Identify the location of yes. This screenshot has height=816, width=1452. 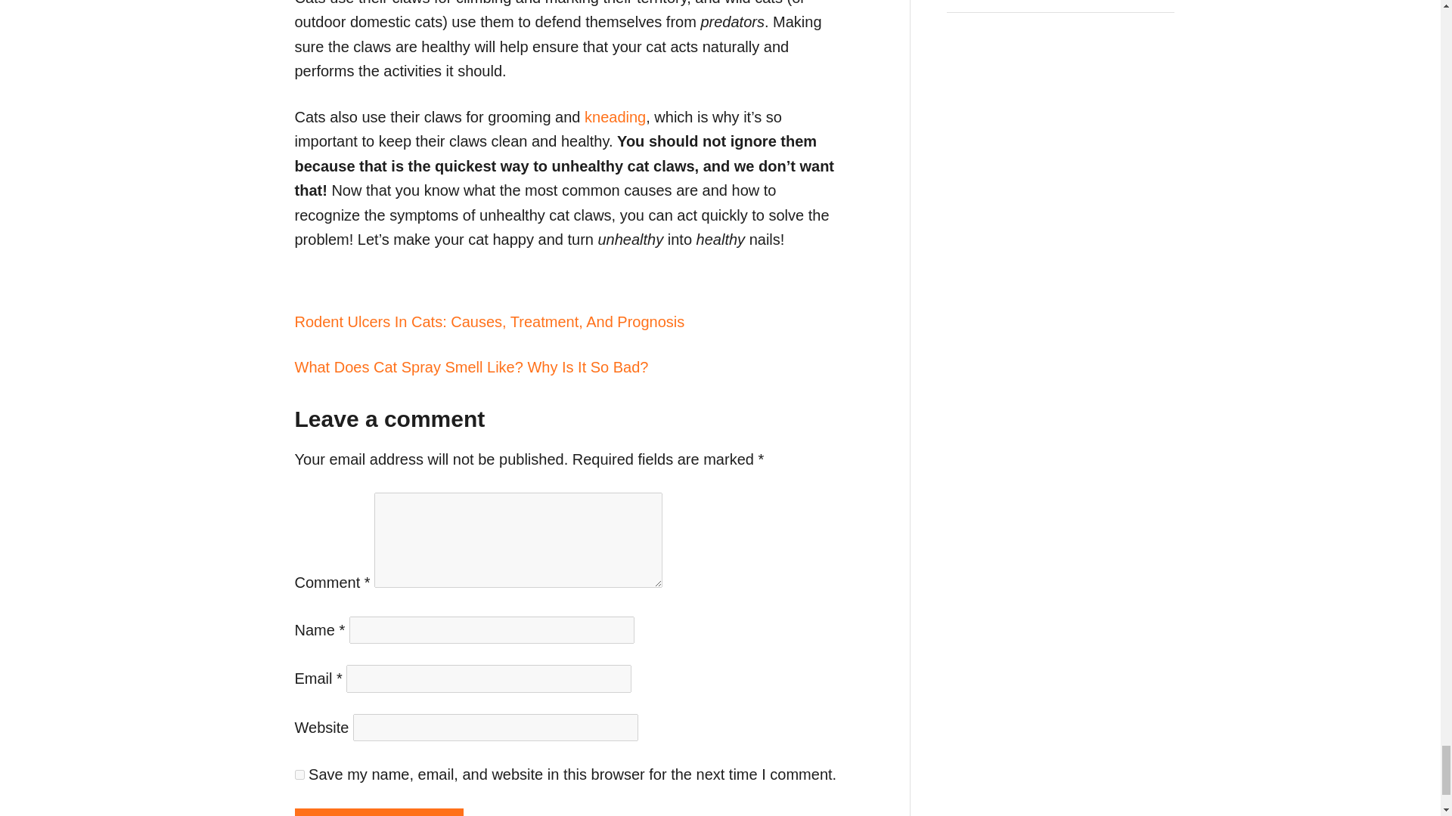
(299, 775).